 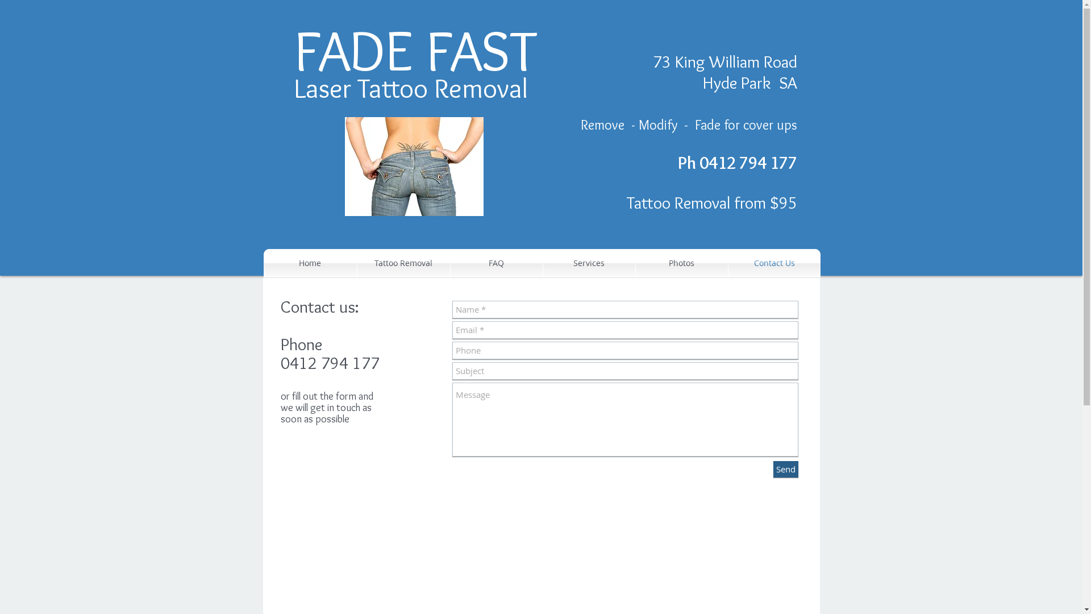 What do you see at coordinates (774, 263) in the screenshot?
I see `Contact Us` at bounding box center [774, 263].